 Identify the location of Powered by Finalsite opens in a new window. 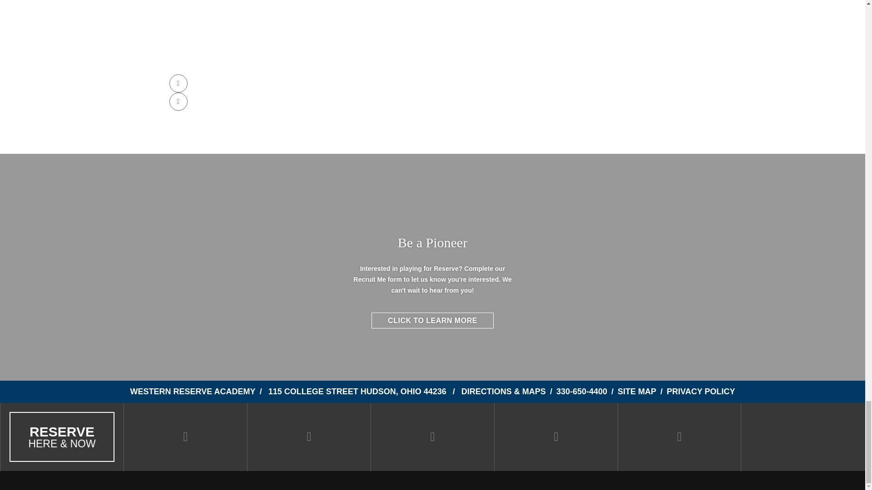
(432, 484).